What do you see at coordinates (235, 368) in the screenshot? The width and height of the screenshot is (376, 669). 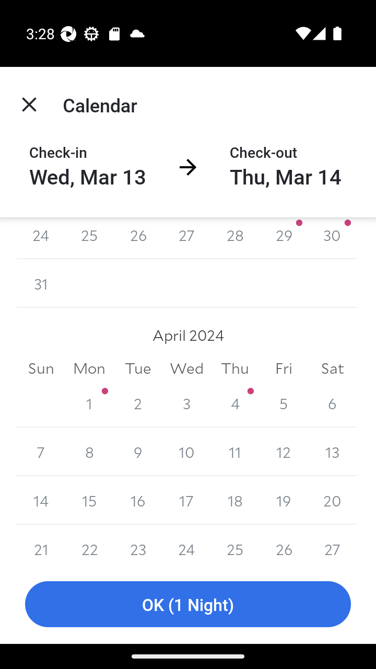 I see `Thu` at bounding box center [235, 368].